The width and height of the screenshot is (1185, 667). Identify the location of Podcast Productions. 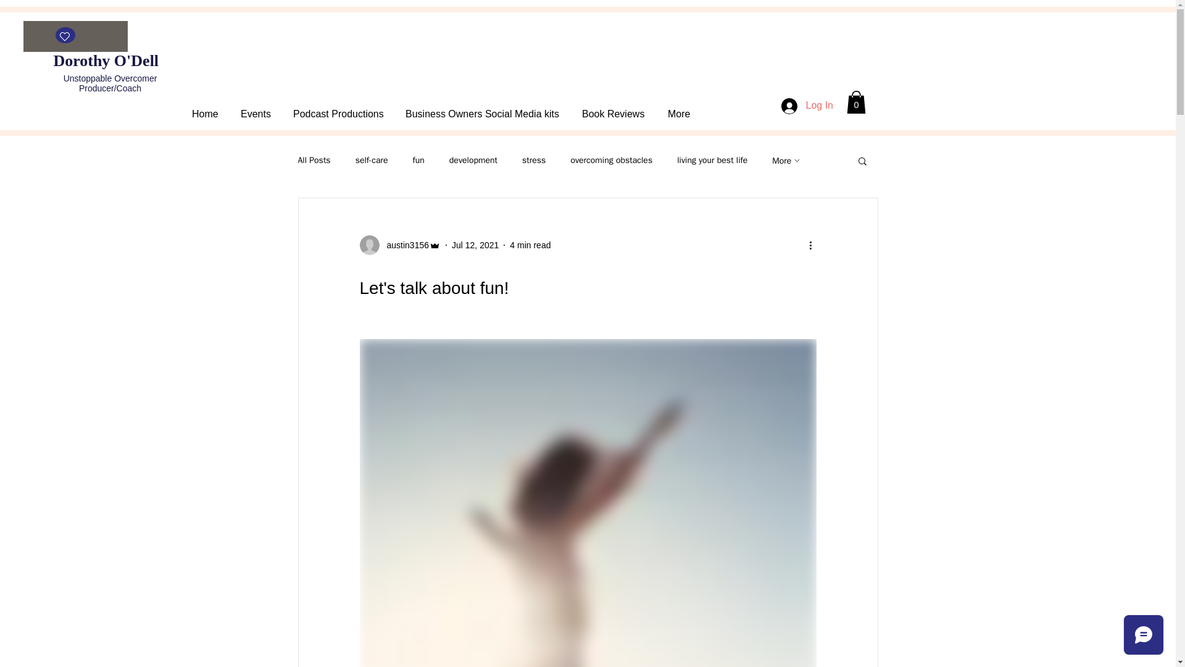
(338, 109).